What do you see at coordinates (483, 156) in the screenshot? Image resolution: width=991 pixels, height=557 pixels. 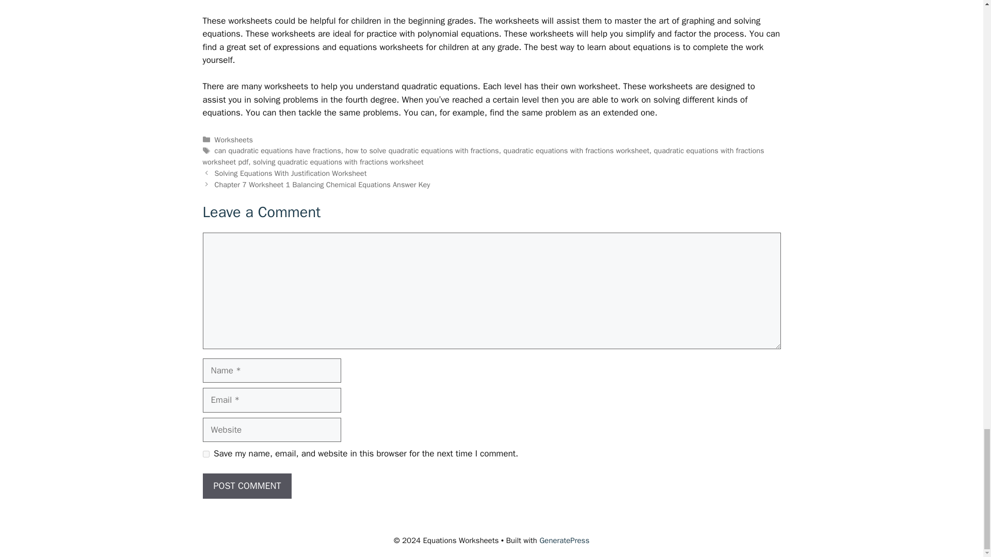 I see `quadratic equations with fractions worksheet pdf` at bounding box center [483, 156].